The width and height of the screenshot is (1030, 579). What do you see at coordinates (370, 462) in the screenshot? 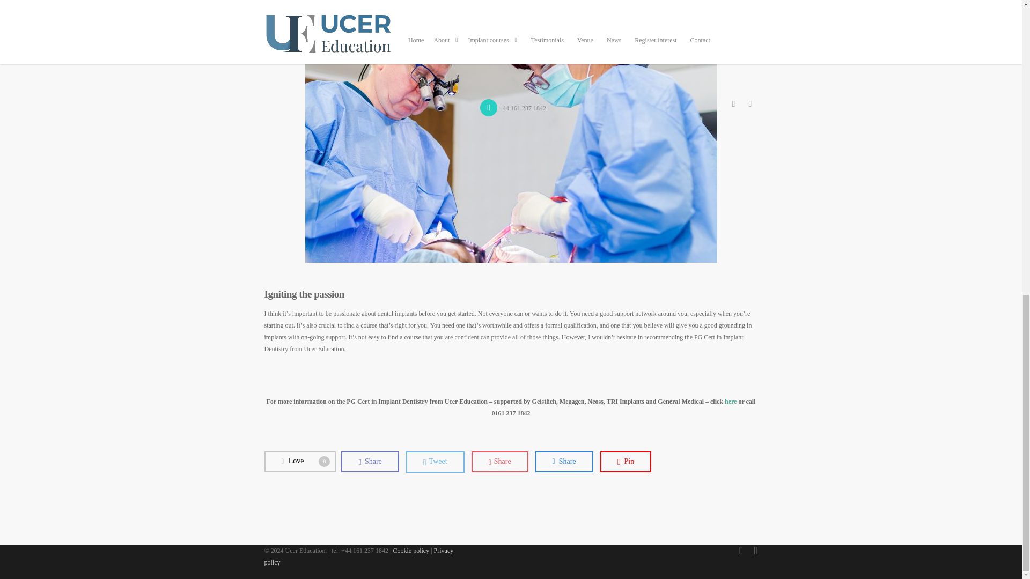
I see `Share this` at bounding box center [370, 462].